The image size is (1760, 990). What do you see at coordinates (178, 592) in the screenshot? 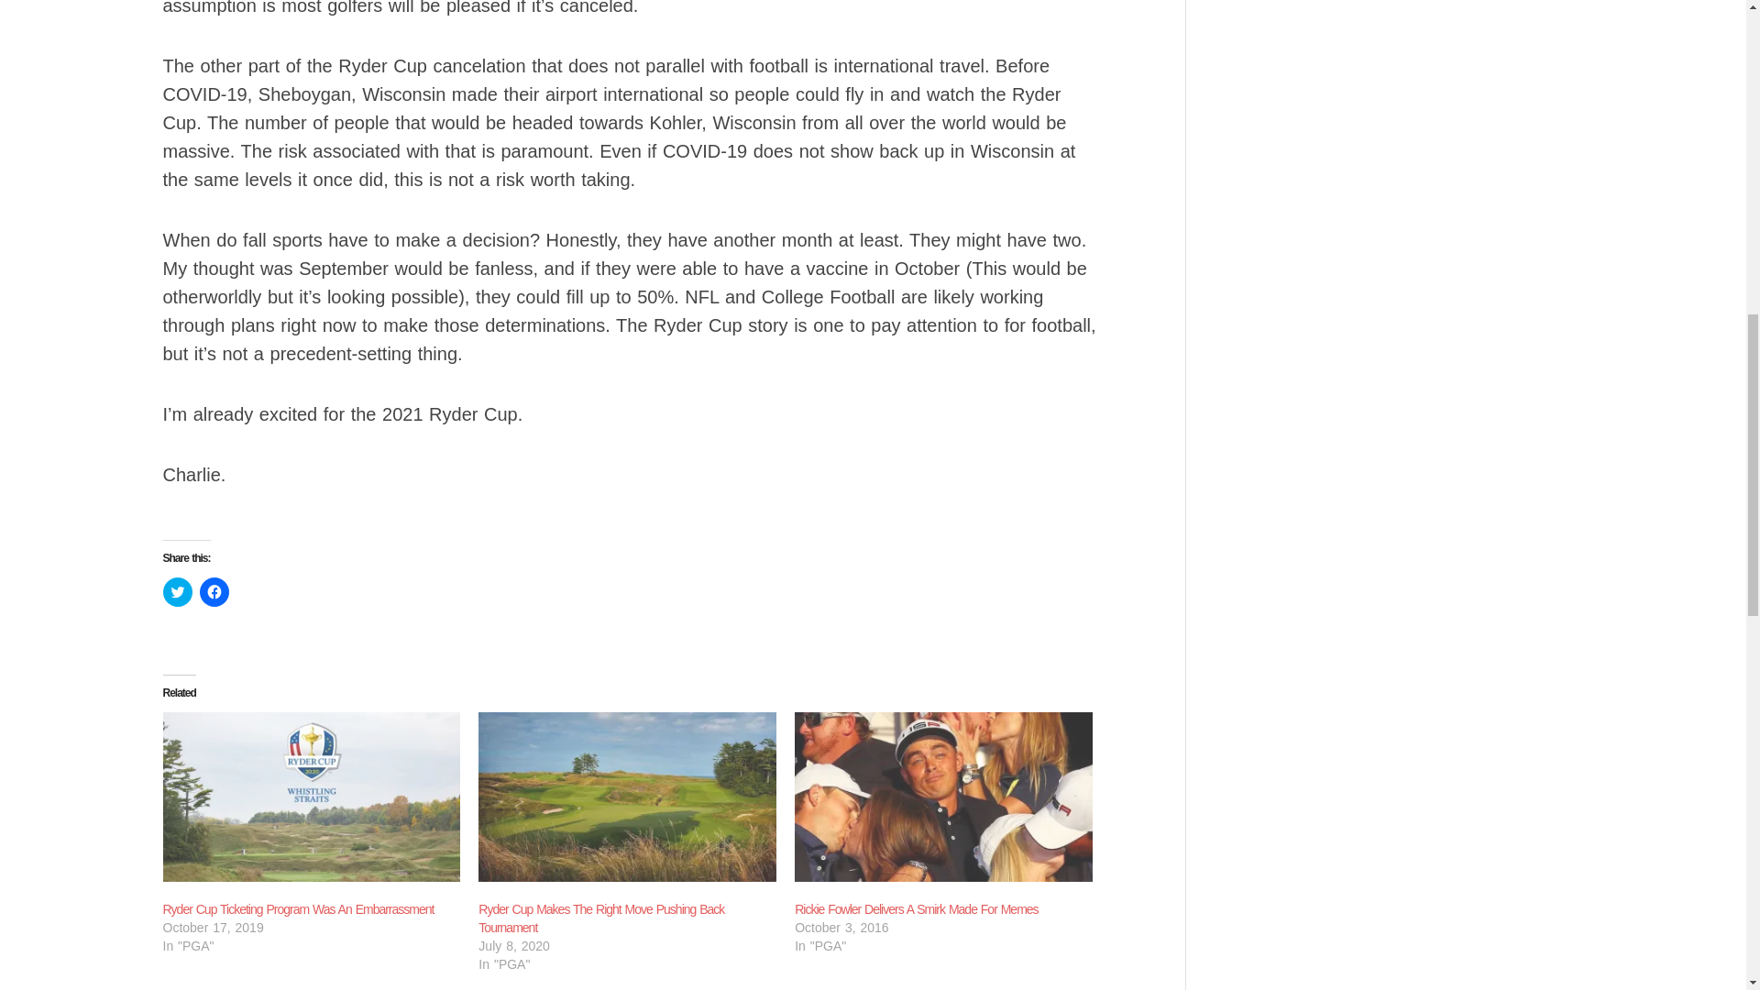
I see `Click to share on Twitter` at bounding box center [178, 592].